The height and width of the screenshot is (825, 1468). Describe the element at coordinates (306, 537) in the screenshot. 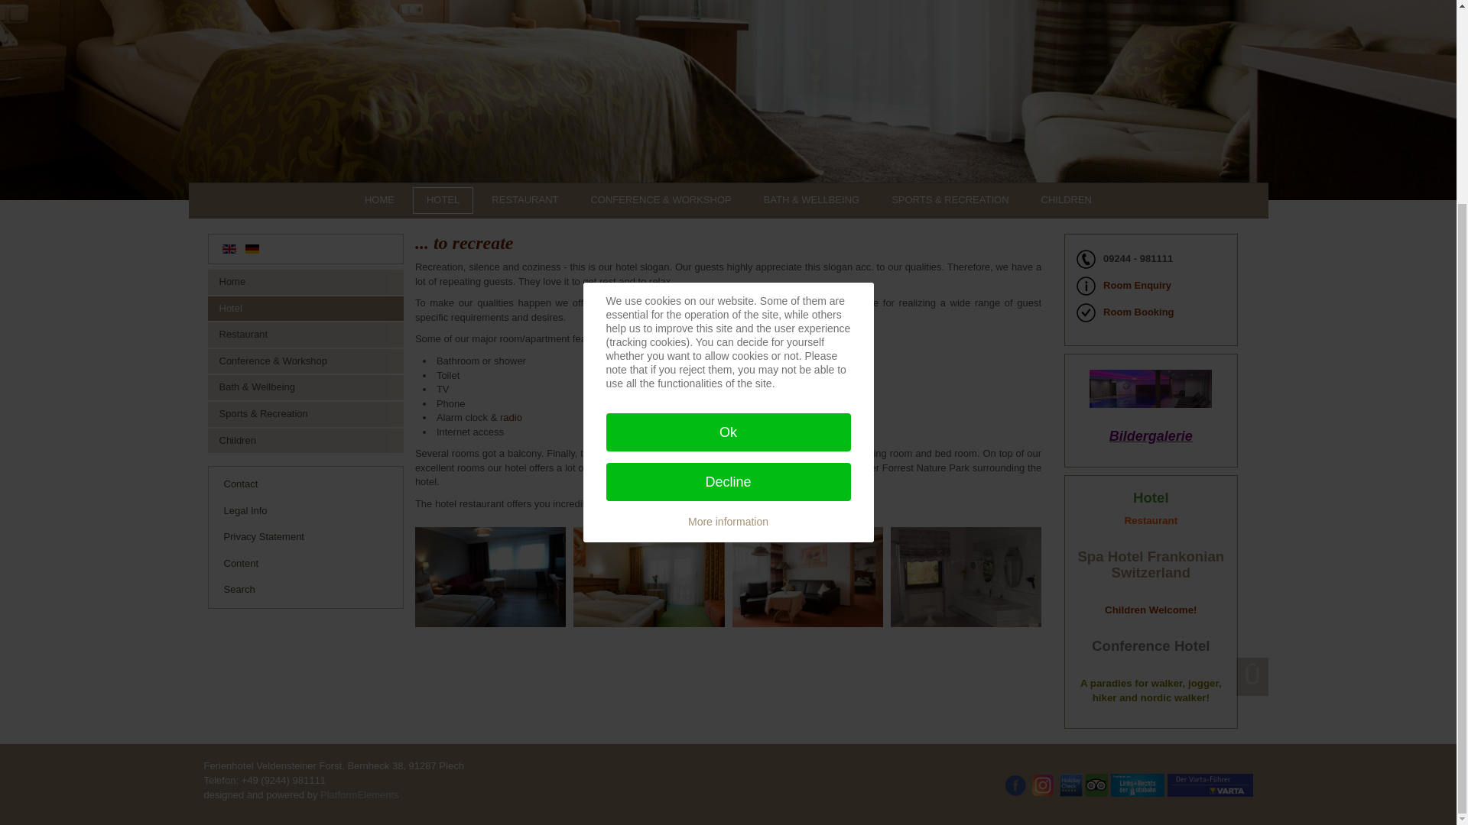

I see `Privacy Statement` at that location.